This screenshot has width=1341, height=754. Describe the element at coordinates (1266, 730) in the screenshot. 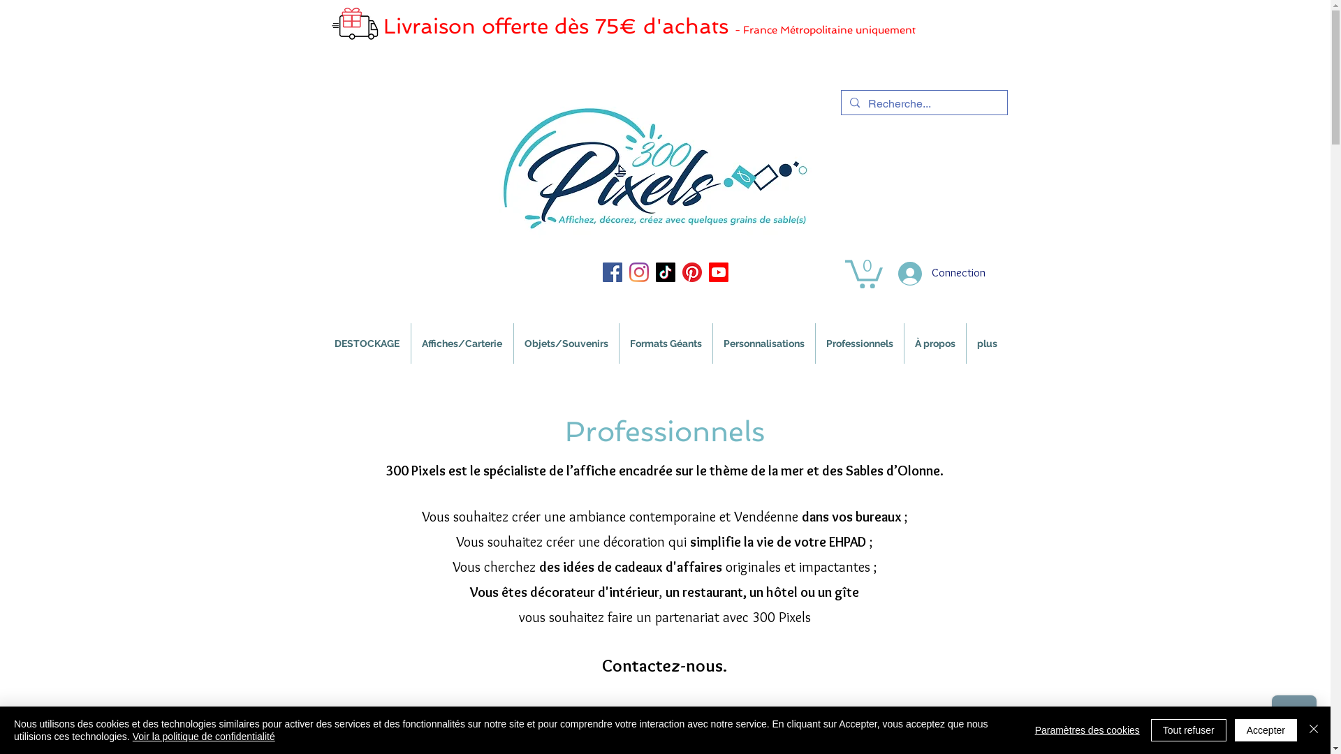

I see `Accepter` at that location.